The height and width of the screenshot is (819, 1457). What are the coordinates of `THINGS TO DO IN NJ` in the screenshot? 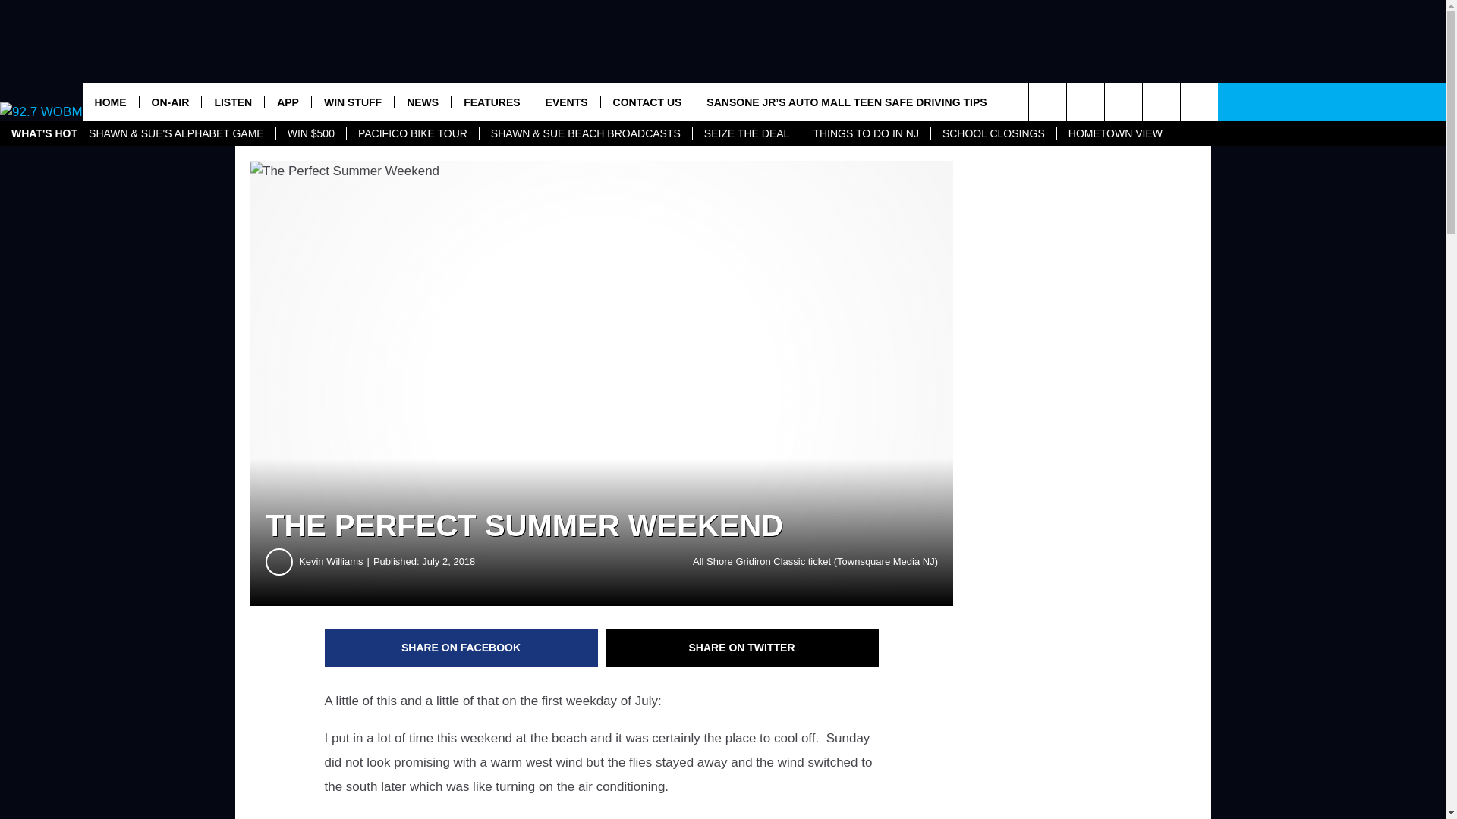 It's located at (865, 133).